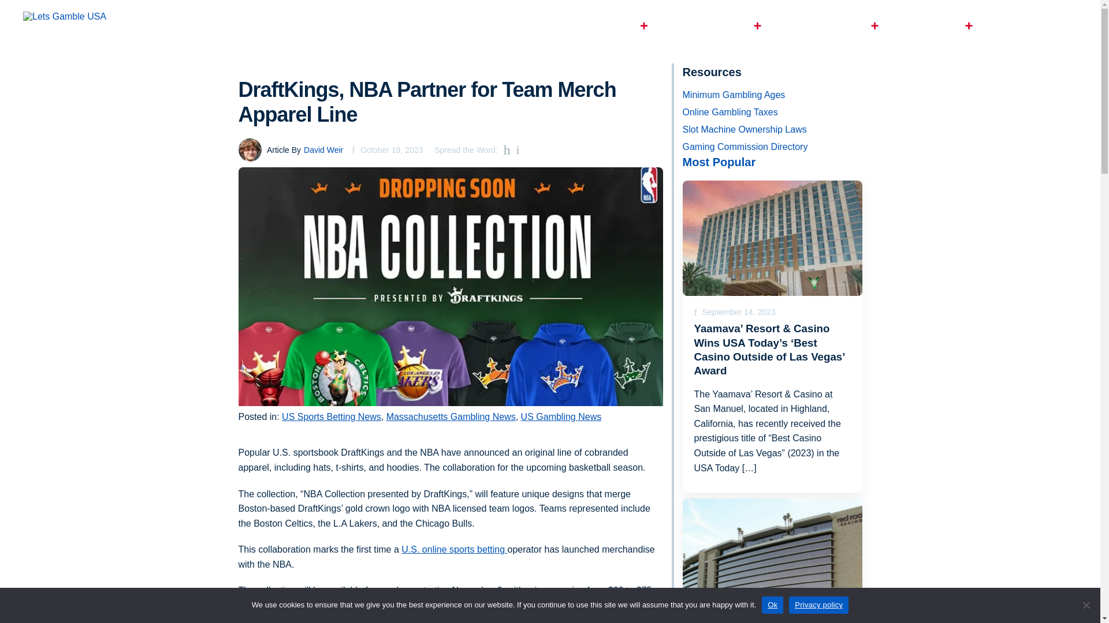 This screenshot has width=1109, height=623. What do you see at coordinates (466, 620) in the screenshot?
I see `Massachusetts retail sportsbooks` at bounding box center [466, 620].